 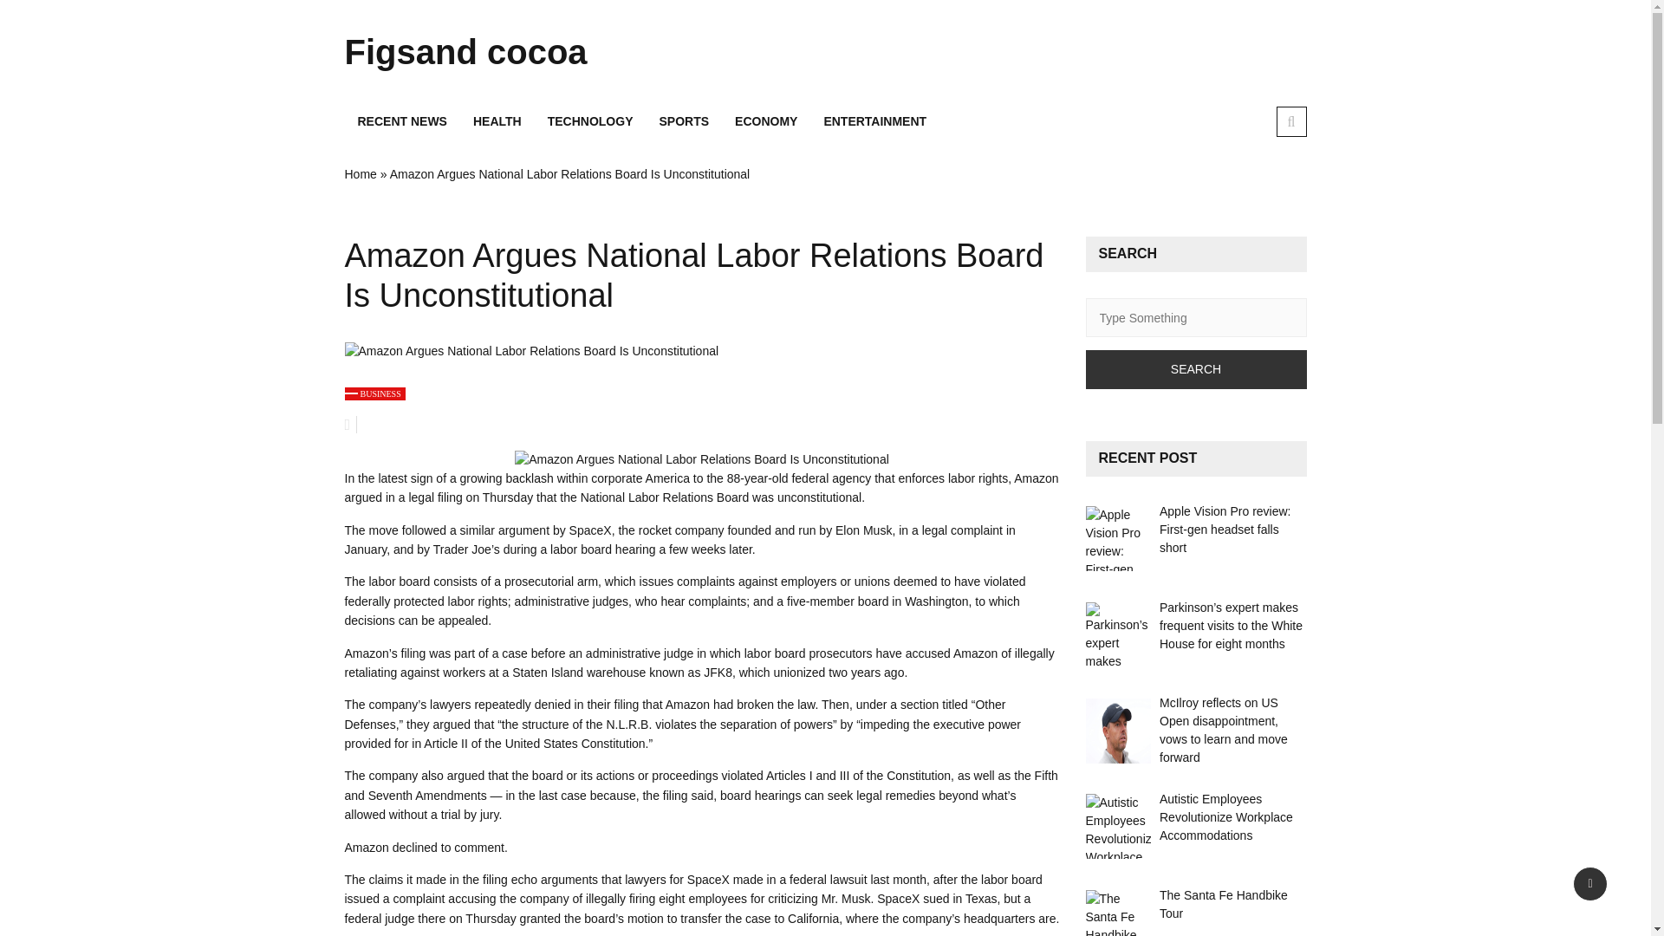 What do you see at coordinates (1225, 530) in the screenshot?
I see `Apple Vision Pro review: First-gen headset falls short` at bounding box center [1225, 530].